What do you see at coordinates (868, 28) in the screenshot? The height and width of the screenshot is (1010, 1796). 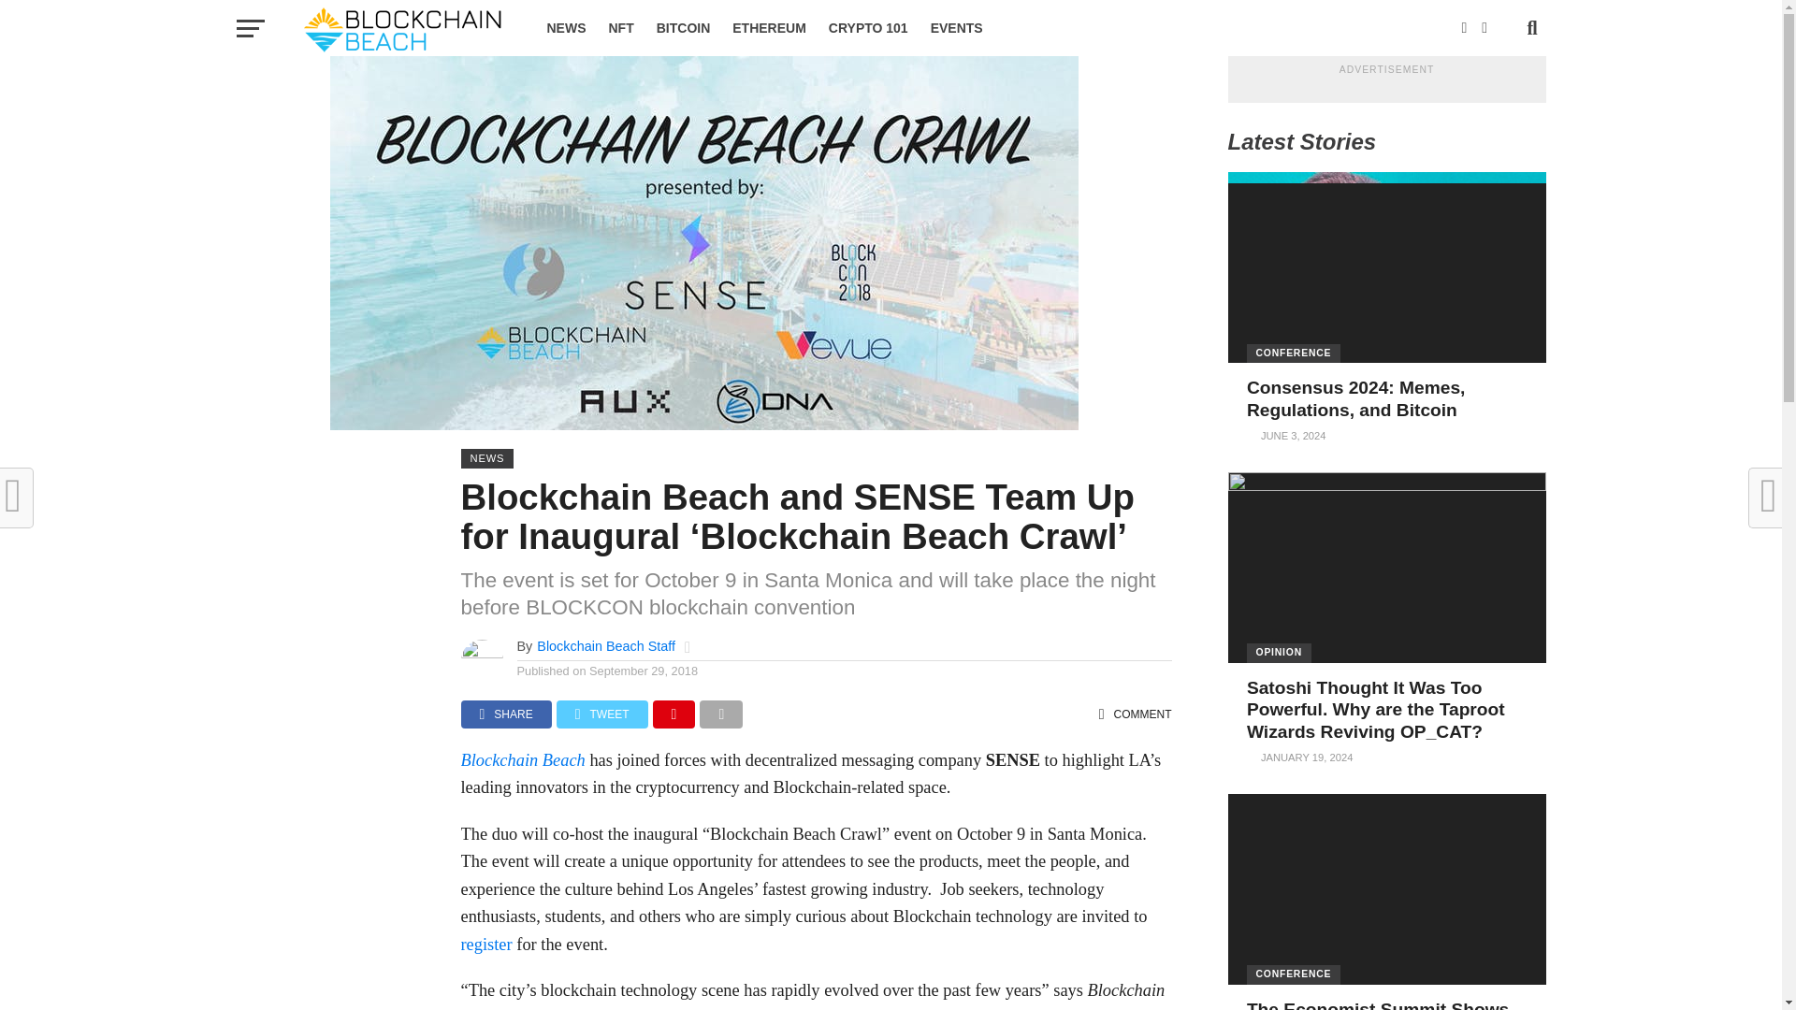 I see `CRYPTO 101` at bounding box center [868, 28].